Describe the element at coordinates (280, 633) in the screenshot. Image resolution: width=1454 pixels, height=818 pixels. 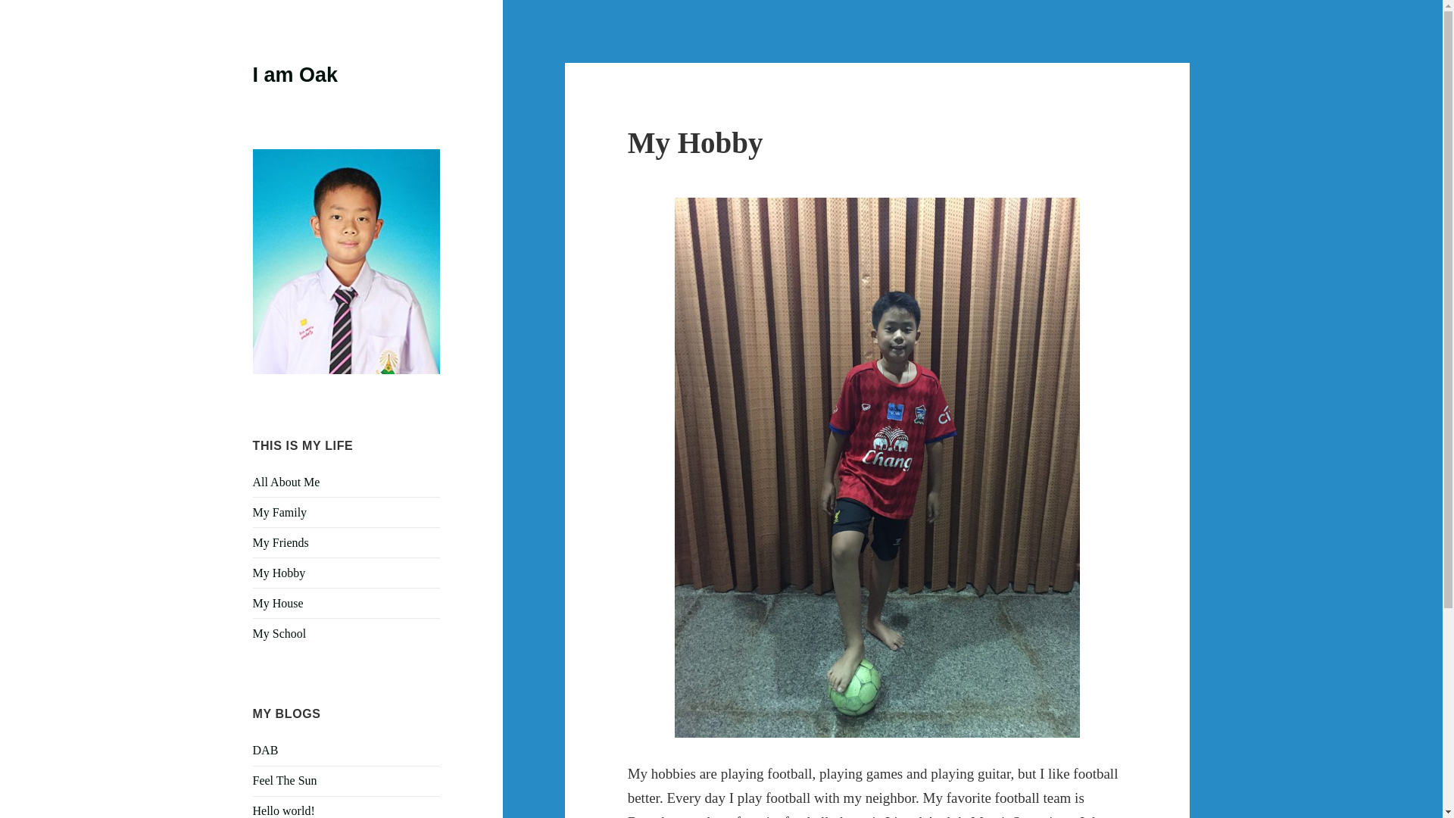
I see `My School` at that location.